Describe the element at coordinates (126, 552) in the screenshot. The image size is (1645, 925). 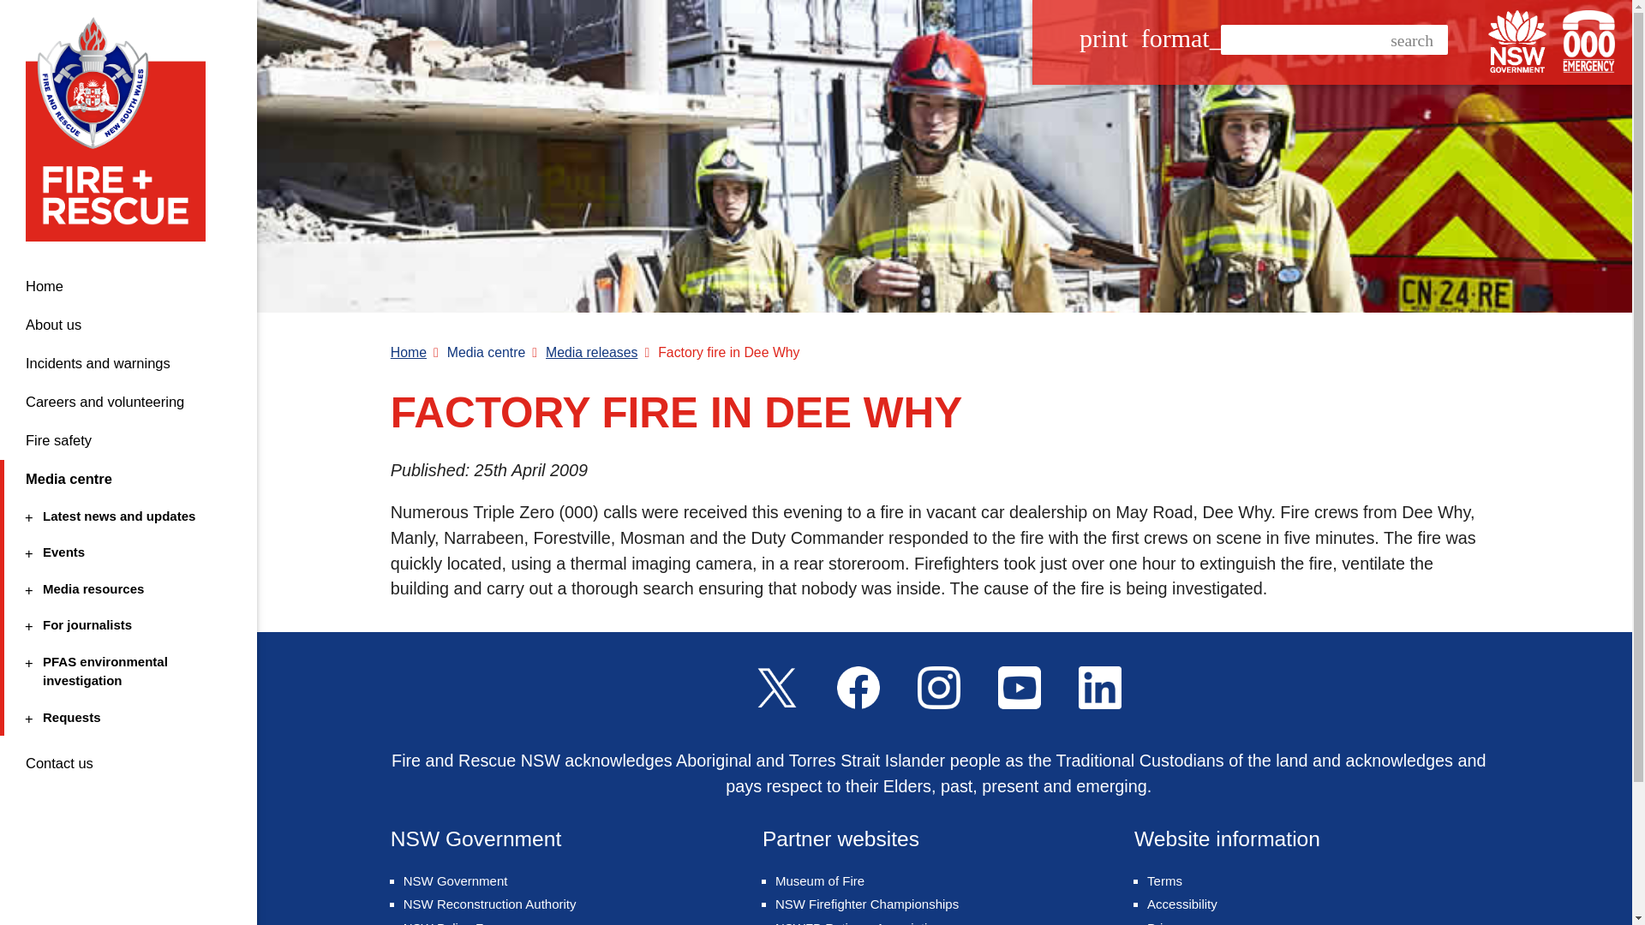
I see `Events` at that location.